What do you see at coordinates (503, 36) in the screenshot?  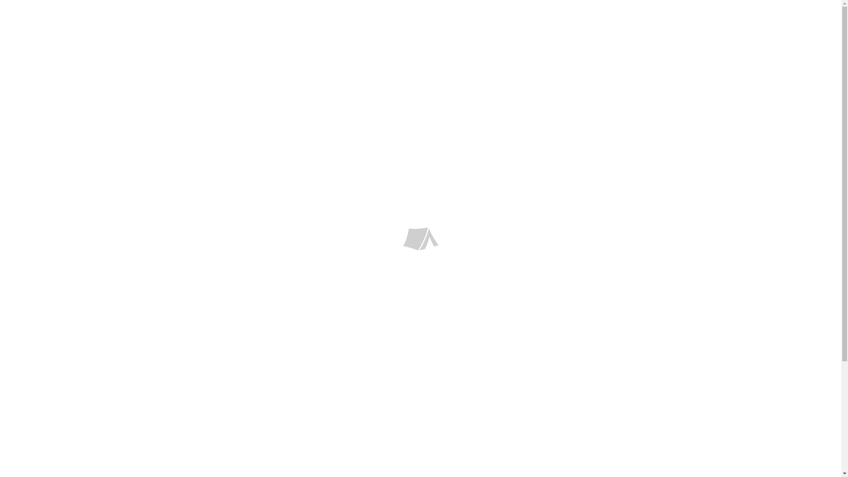 I see `home` at bounding box center [503, 36].